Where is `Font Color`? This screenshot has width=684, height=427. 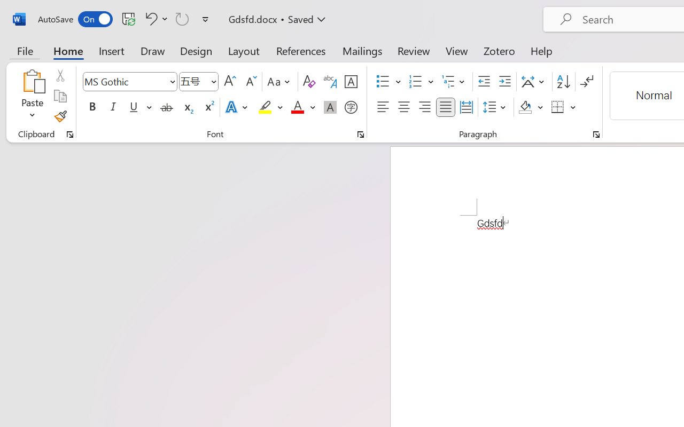 Font Color is located at coordinates (303, 107).